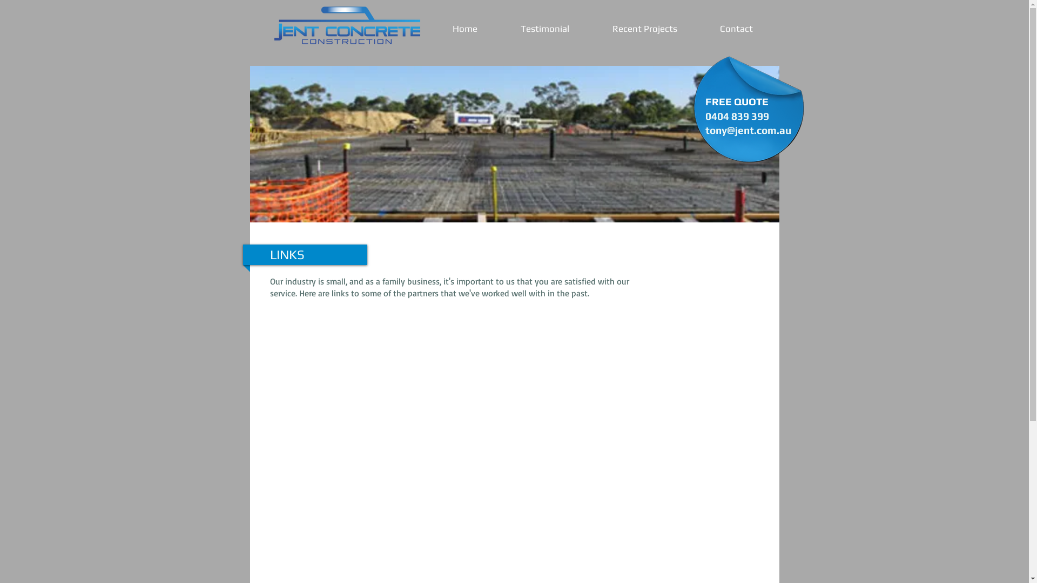 Image resolution: width=1037 pixels, height=583 pixels. Describe the element at coordinates (645, 29) in the screenshot. I see `Recent Projects` at that location.